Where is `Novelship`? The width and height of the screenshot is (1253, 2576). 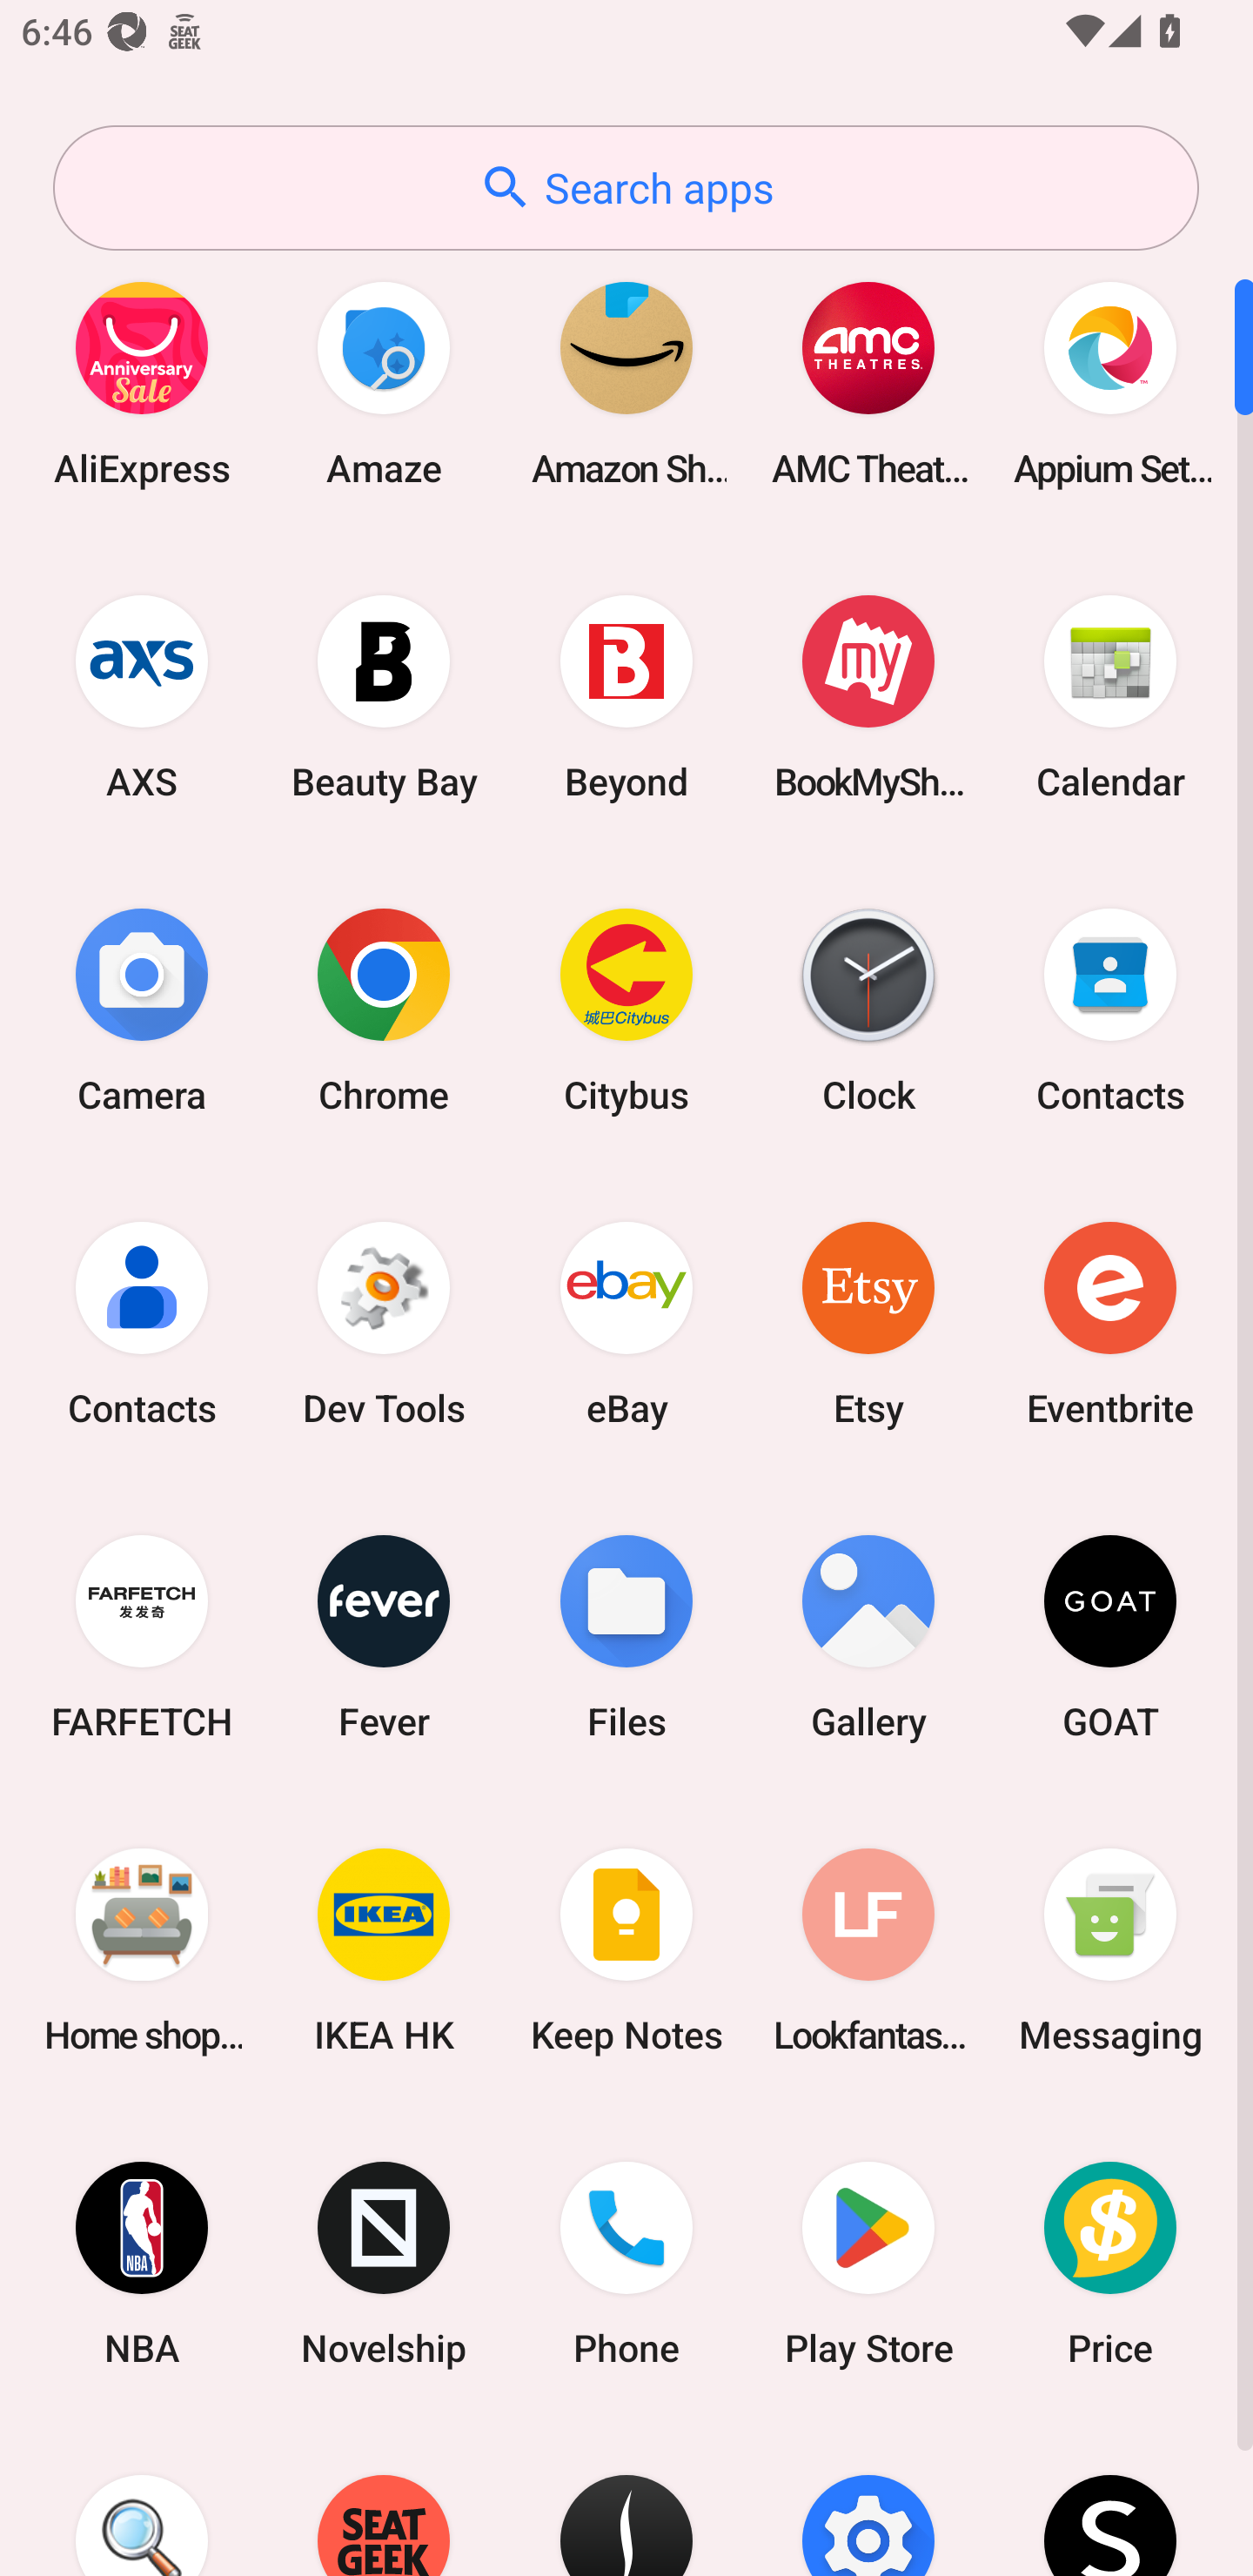 Novelship is located at coordinates (384, 2264).